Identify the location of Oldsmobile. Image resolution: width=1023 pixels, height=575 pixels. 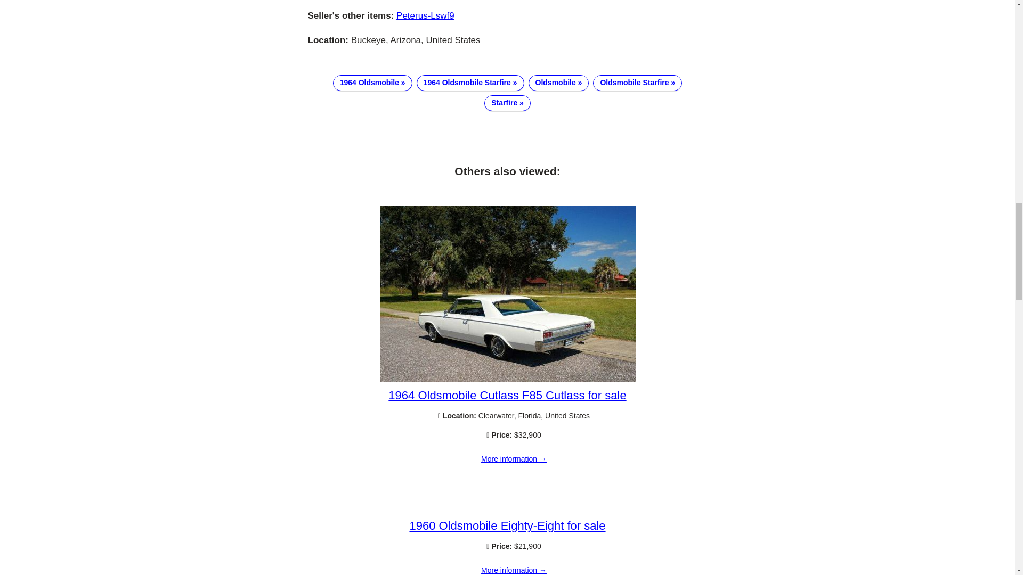
(558, 83).